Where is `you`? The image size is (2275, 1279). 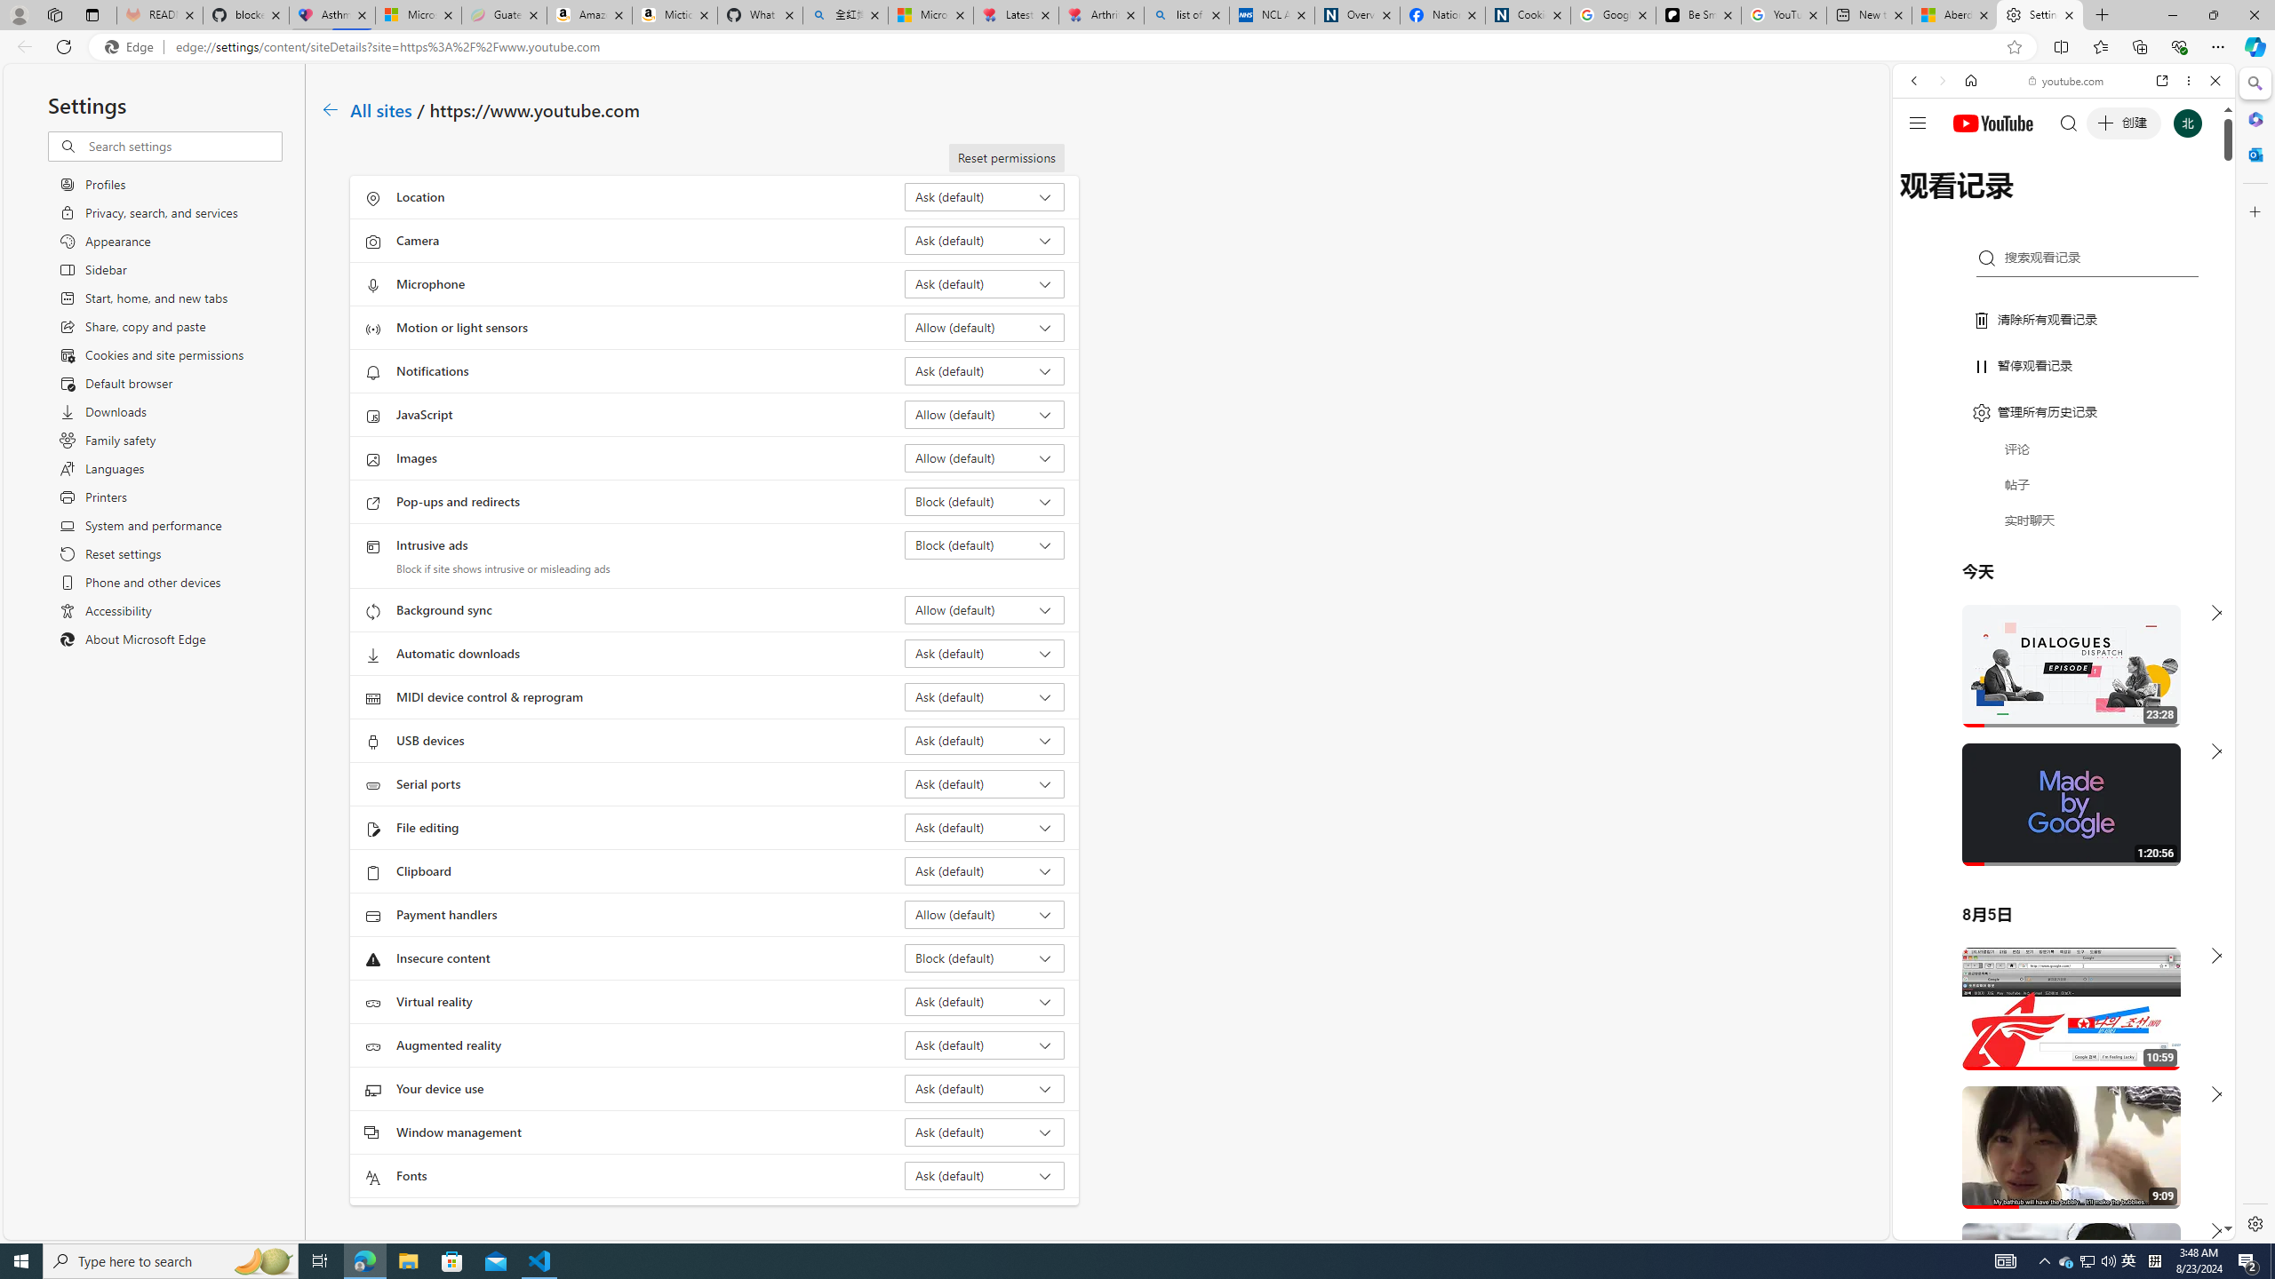
you is located at coordinates (2056, 1180).